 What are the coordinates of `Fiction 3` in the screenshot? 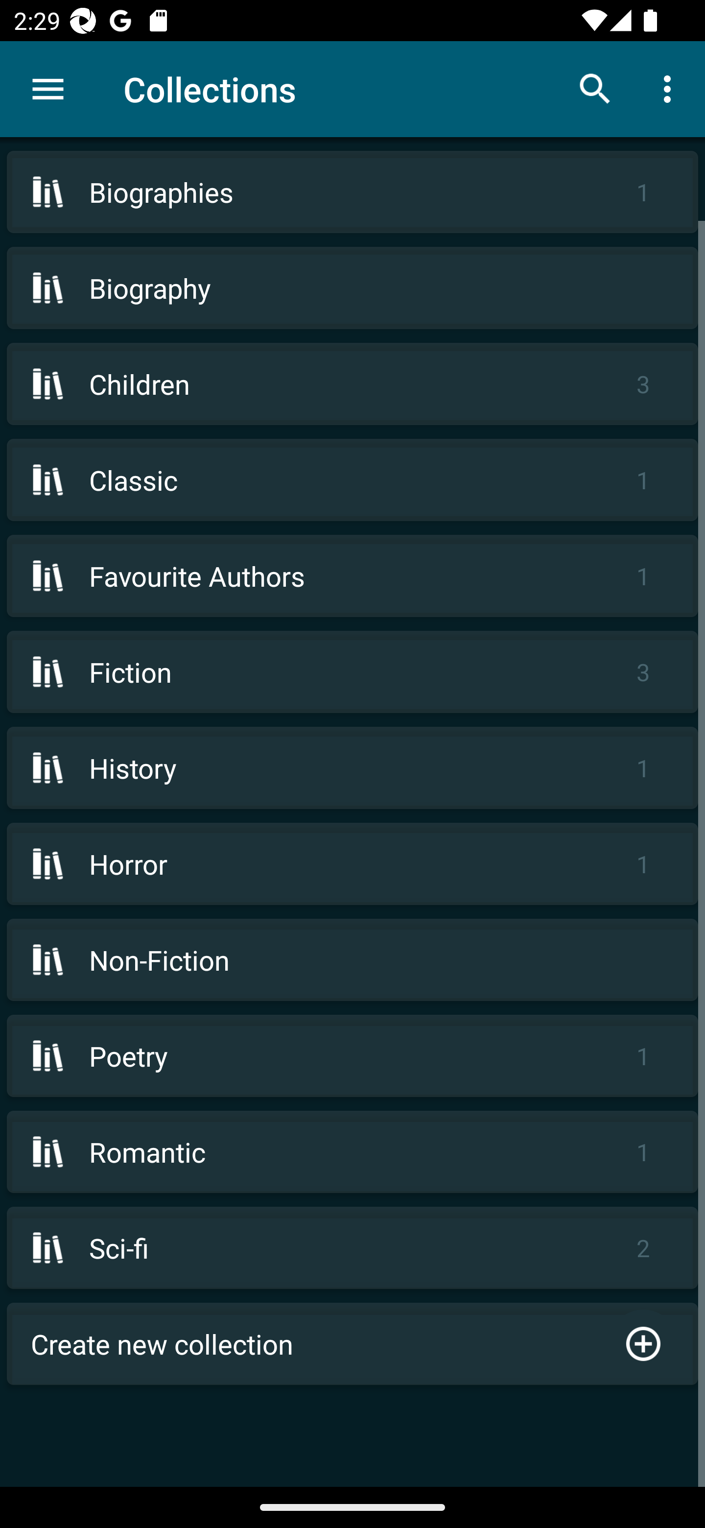 It's located at (352, 672).